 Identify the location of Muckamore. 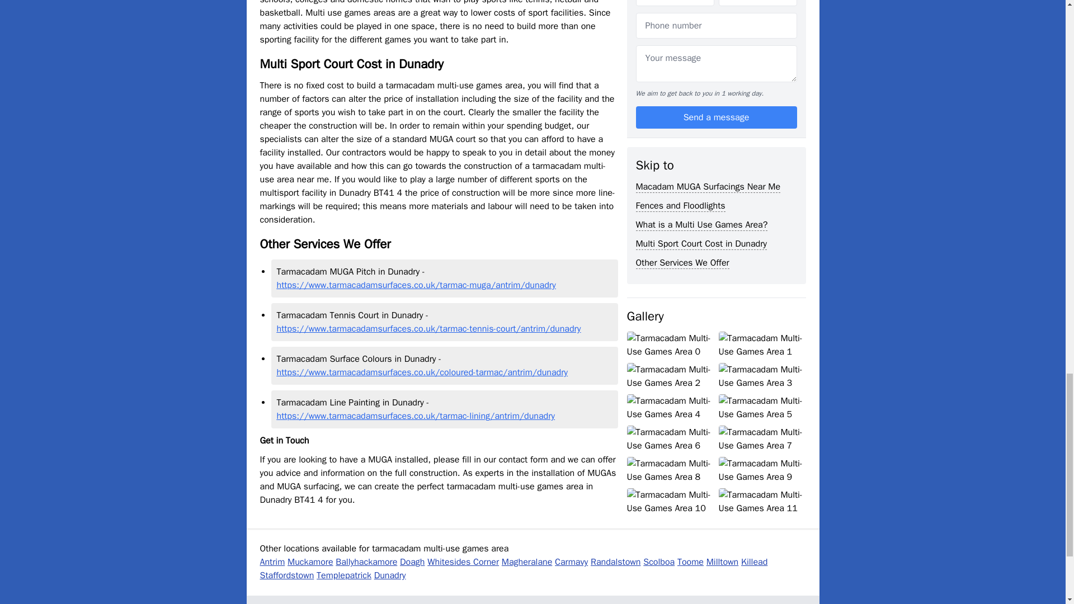
(310, 561).